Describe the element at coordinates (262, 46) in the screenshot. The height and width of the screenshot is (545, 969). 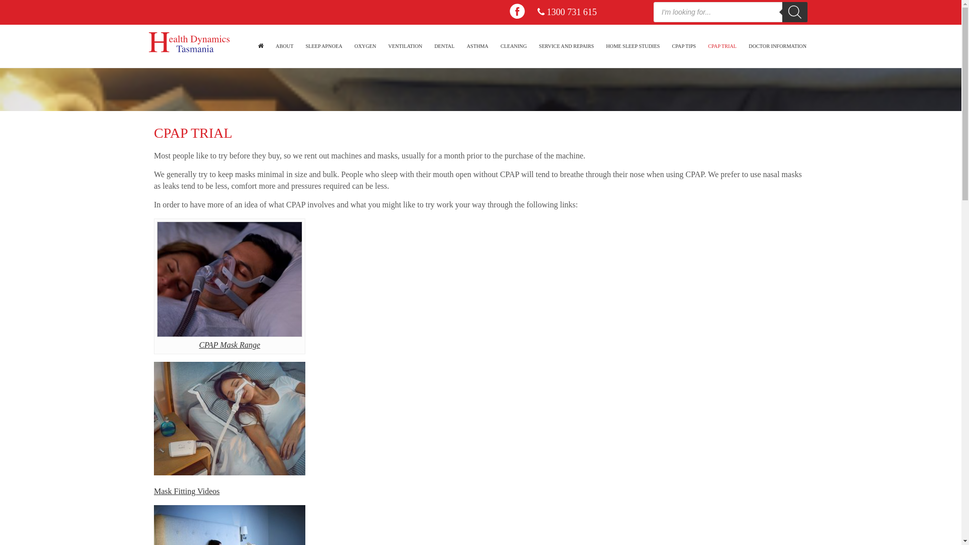
I see `HEALTH DYNAMICS TASMANIA` at that location.